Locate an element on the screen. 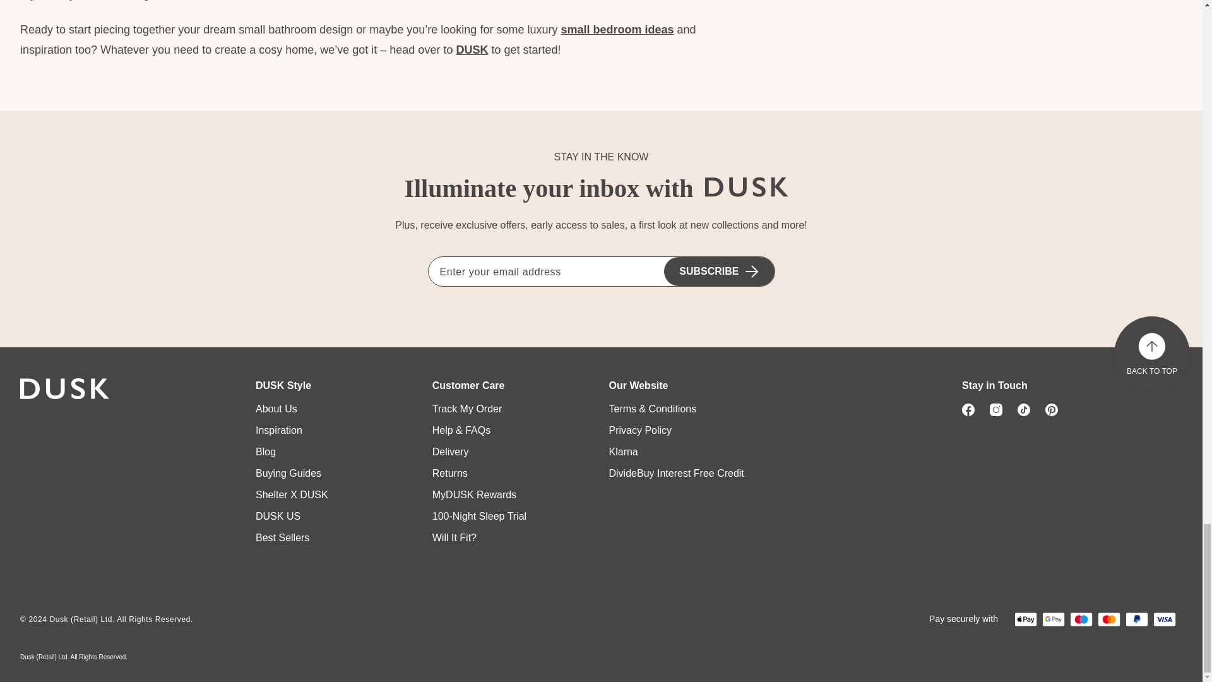 This screenshot has height=682, width=1212. DUSK is located at coordinates (749, 187).